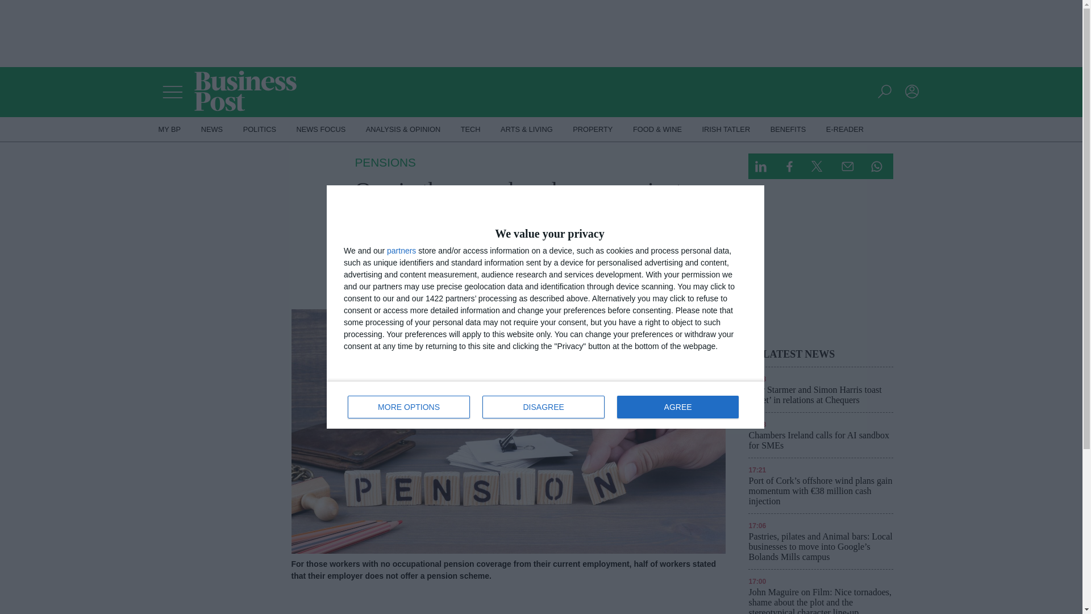 The height and width of the screenshot is (614, 1091). What do you see at coordinates (543, 406) in the screenshot?
I see `DISAGREE` at bounding box center [543, 406].